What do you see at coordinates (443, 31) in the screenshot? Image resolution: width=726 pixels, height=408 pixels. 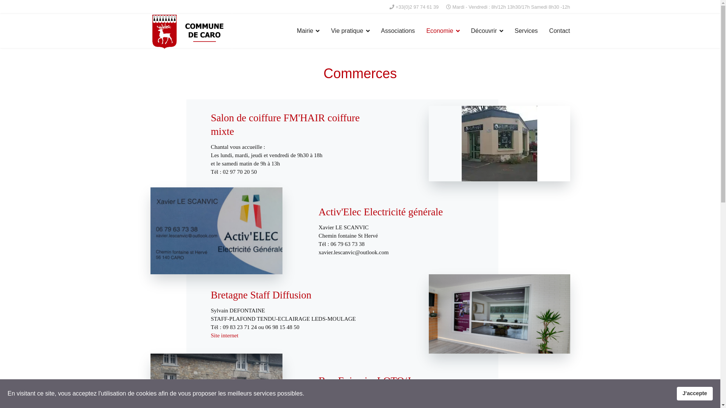 I see `Economie` at bounding box center [443, 31].